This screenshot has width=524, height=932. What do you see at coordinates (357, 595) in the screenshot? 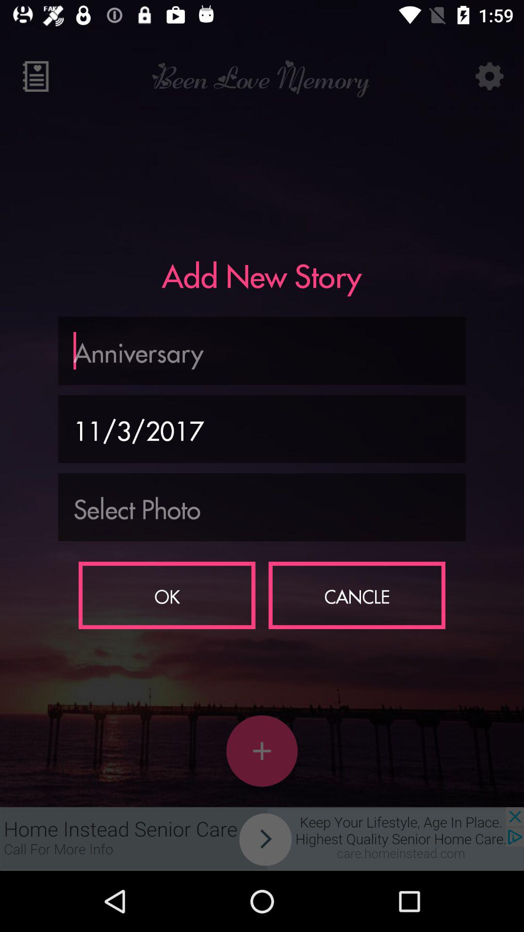
I see `jump until the cancle icon` at bounding box center [357, 595].